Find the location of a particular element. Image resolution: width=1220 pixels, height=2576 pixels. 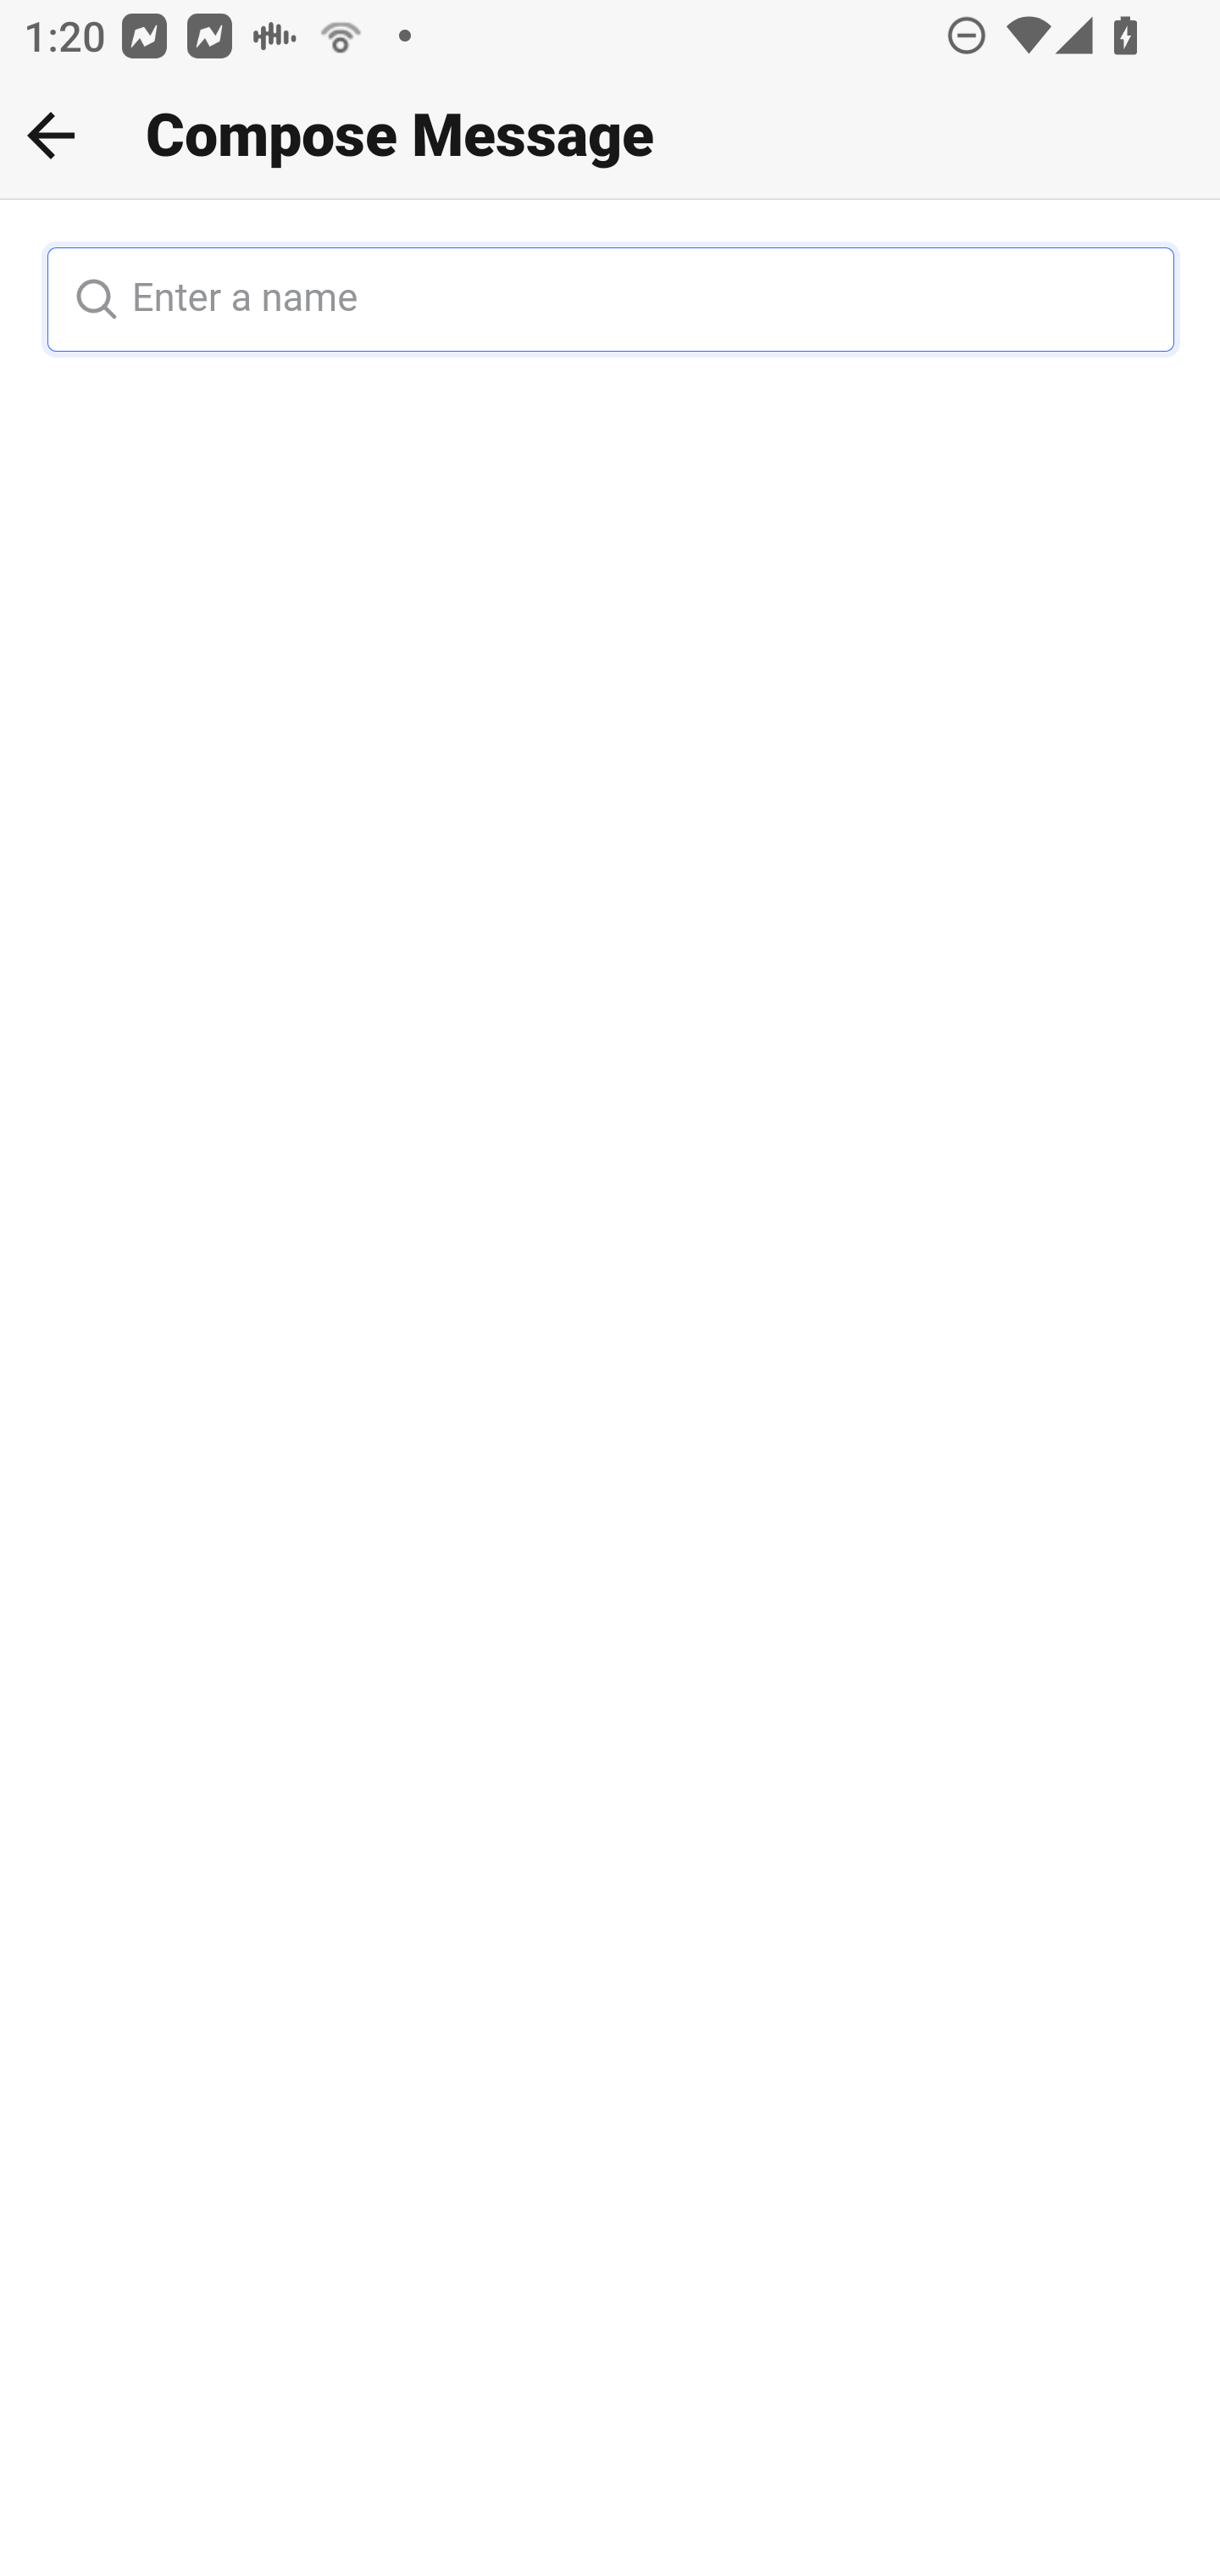

Back Compose Message is located at coordinates (610, 136).